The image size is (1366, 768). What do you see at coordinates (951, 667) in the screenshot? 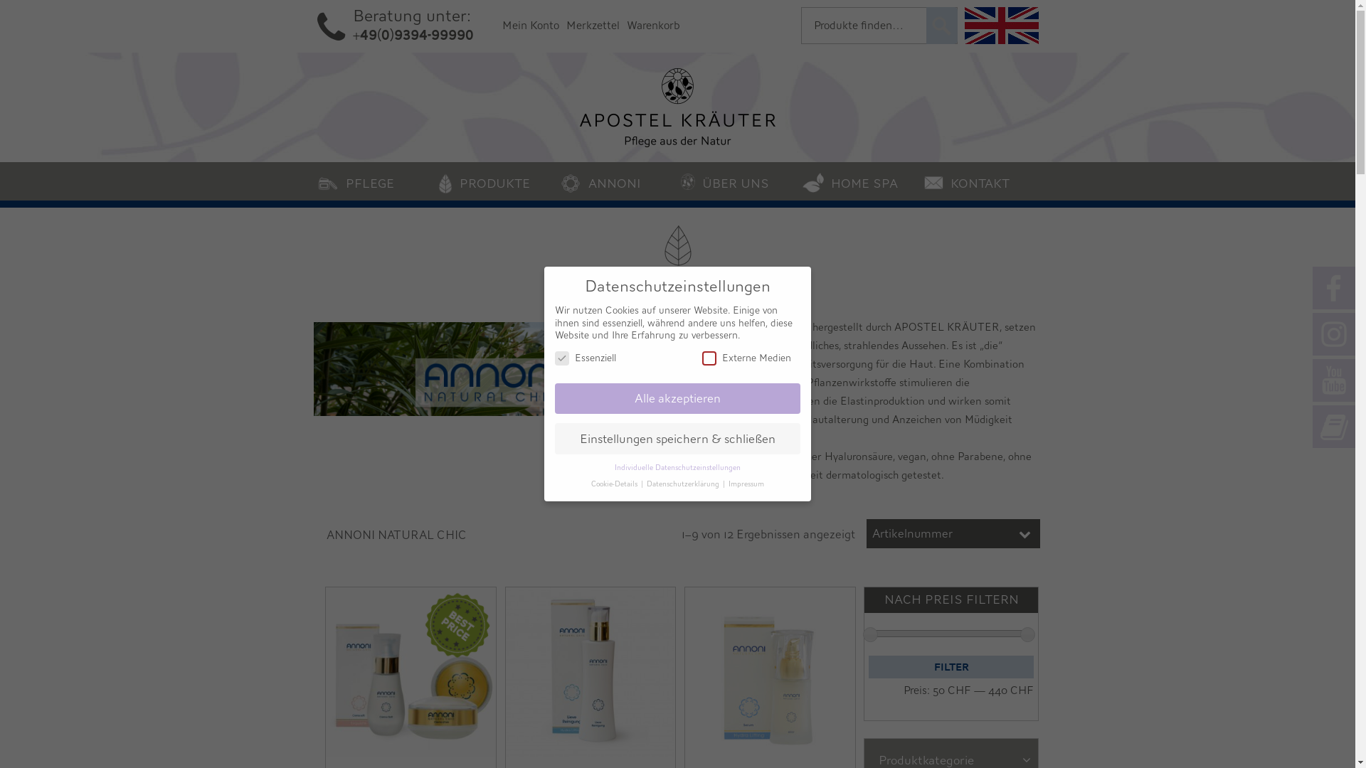
I see `Filter` at bounding box center [951, 667].